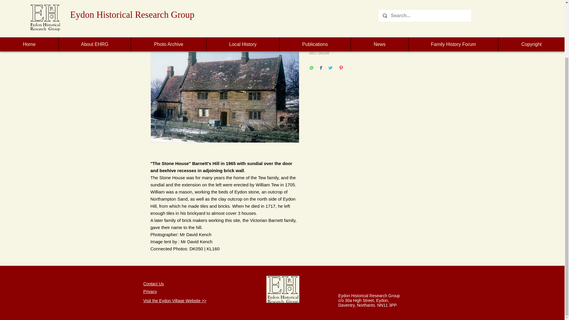 The height and width of the screenshot is (320, 569). I want to click on Contact Us, so click(154, 284).